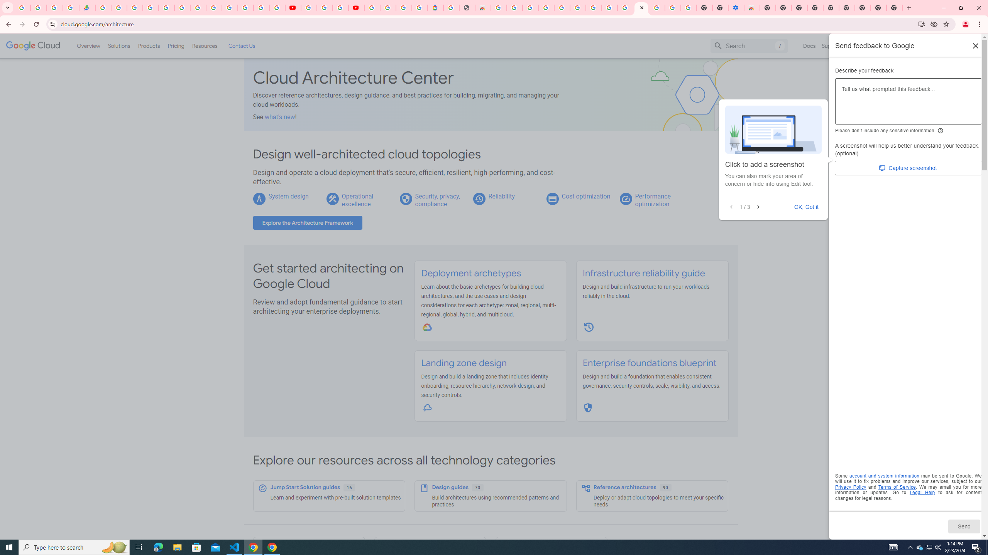  Describe the element at coordinates (954, 45) in the screenshot. I see `Start free` at that location.